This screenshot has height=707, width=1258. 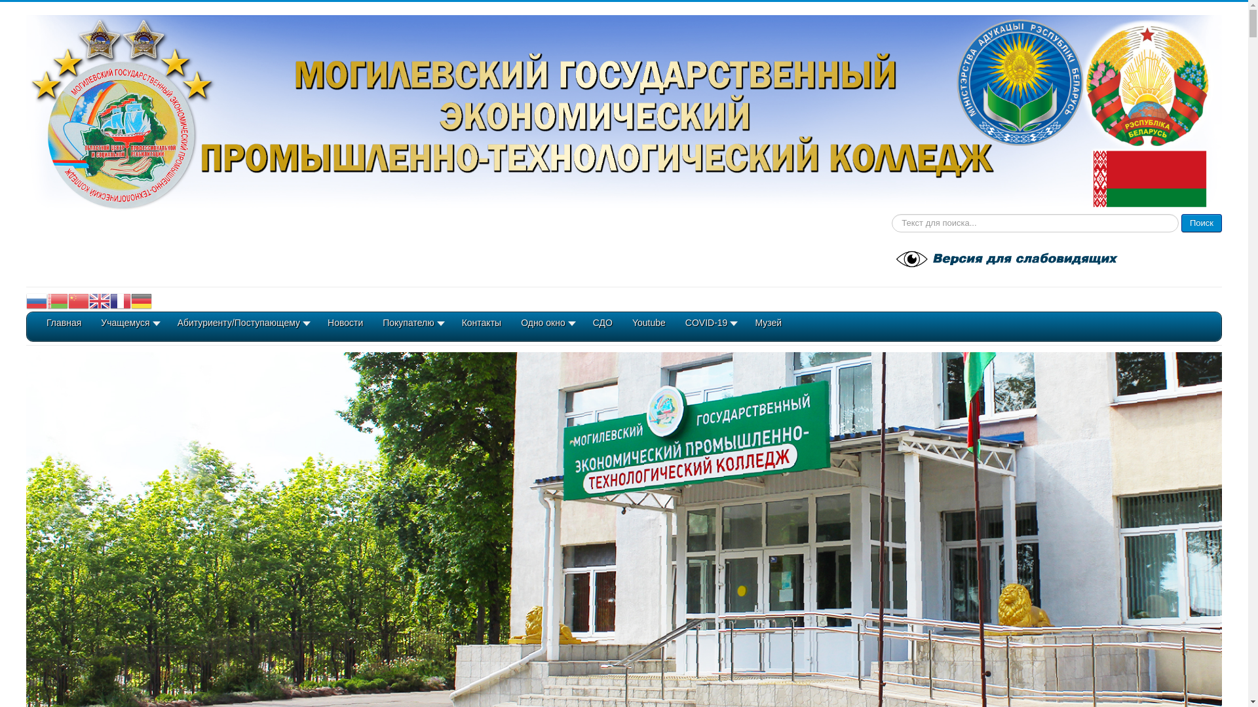 I want to click on COVID-19, so click(x=710, y=328).